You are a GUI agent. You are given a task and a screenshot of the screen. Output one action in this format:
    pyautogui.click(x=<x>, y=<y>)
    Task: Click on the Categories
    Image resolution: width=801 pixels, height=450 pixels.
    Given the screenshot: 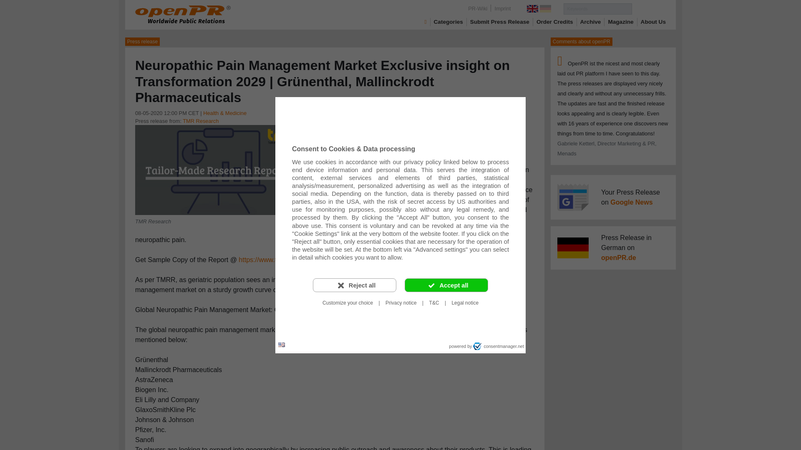 What is the action you would take?
    pyautogui.click(x=448, y=22)
    